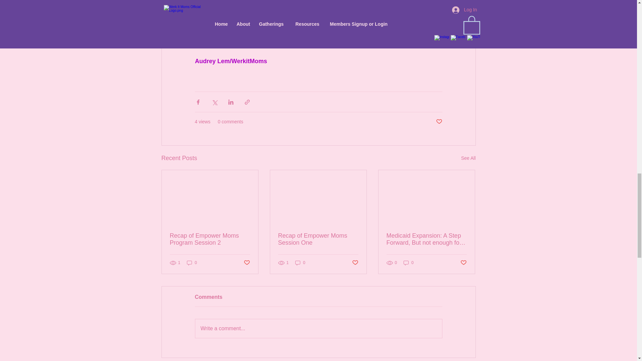 The height and width of the screenshot is (361, 642). What do you see at coordinates (468, 158) in the screenshot?
I see `See All` at bounding box center [468, 158].